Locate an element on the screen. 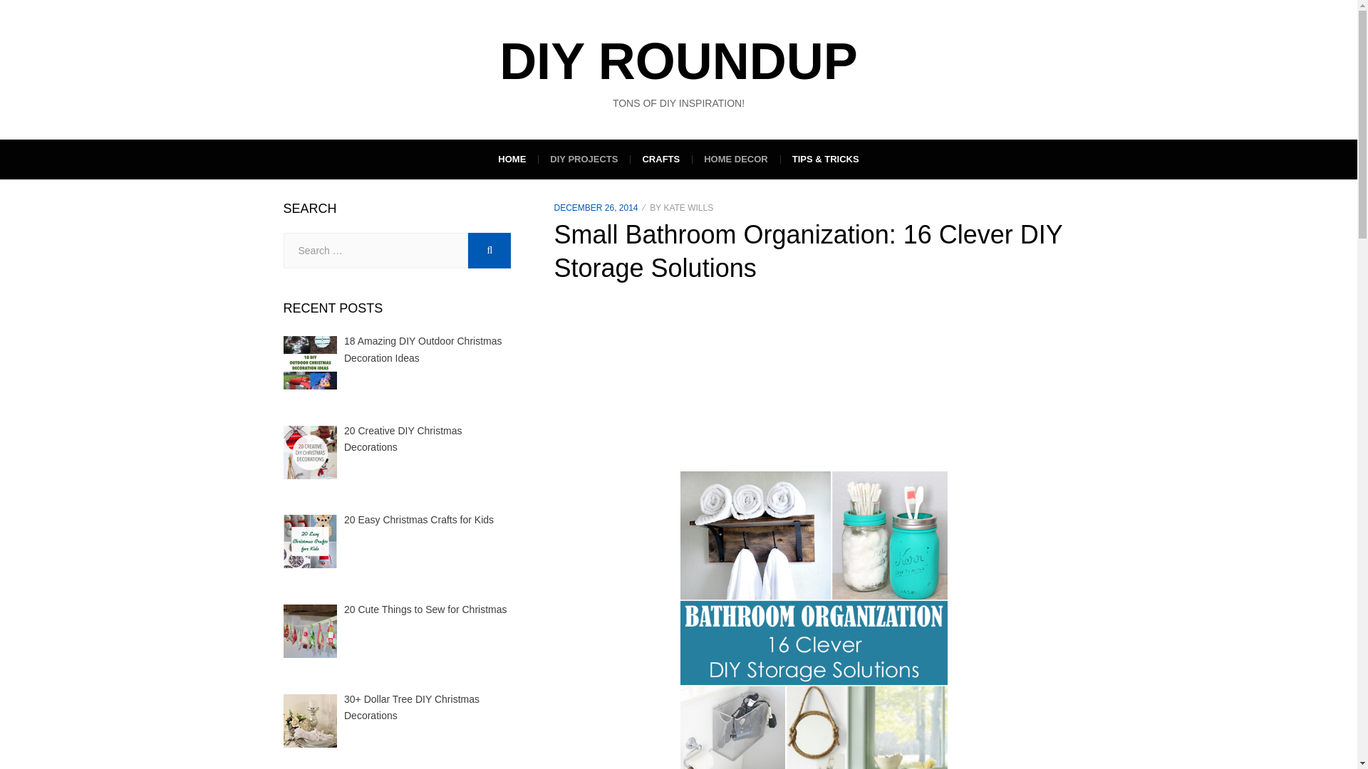 The width and height of the screenshot is (1368, 769). HOME is located at coordinates (512, 159).